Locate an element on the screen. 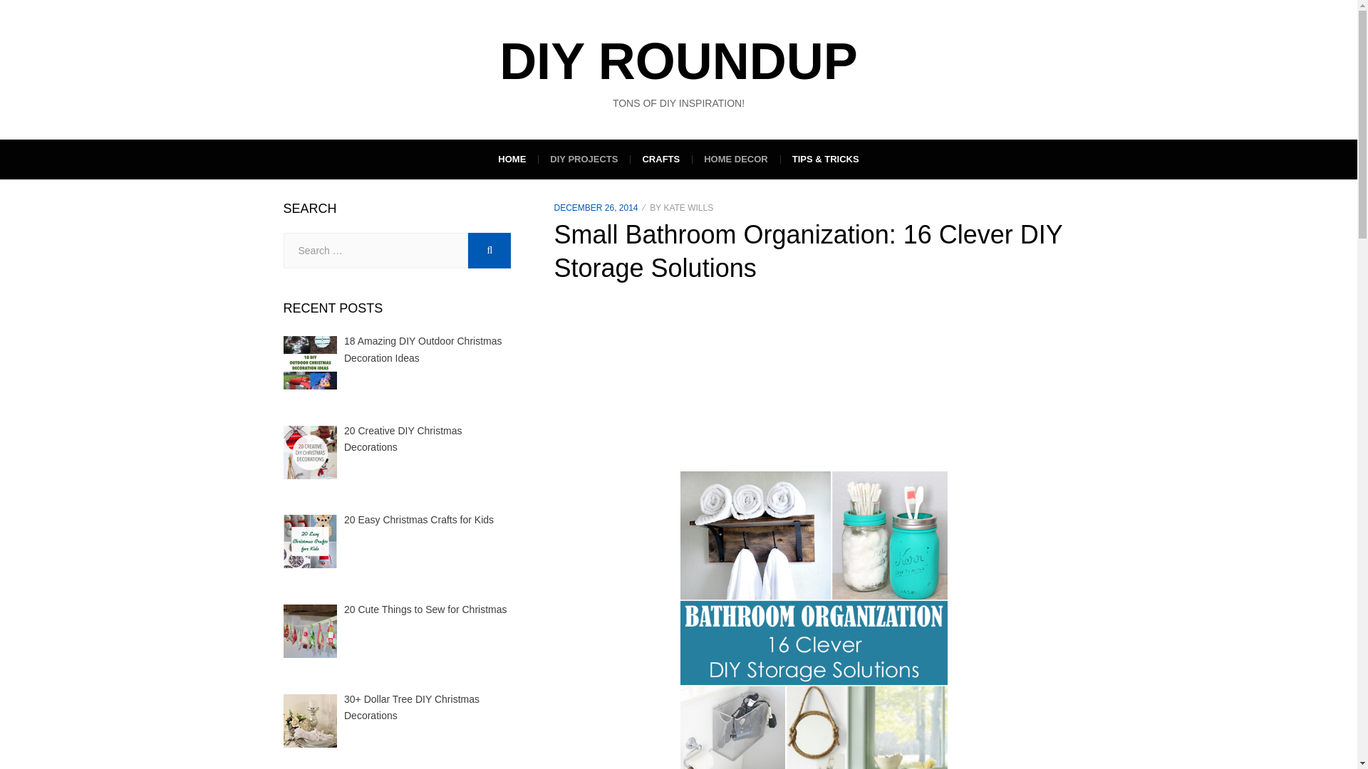 The width and height of the screenshot is (1368, 769). HOME is located at coordinates (512, 159).